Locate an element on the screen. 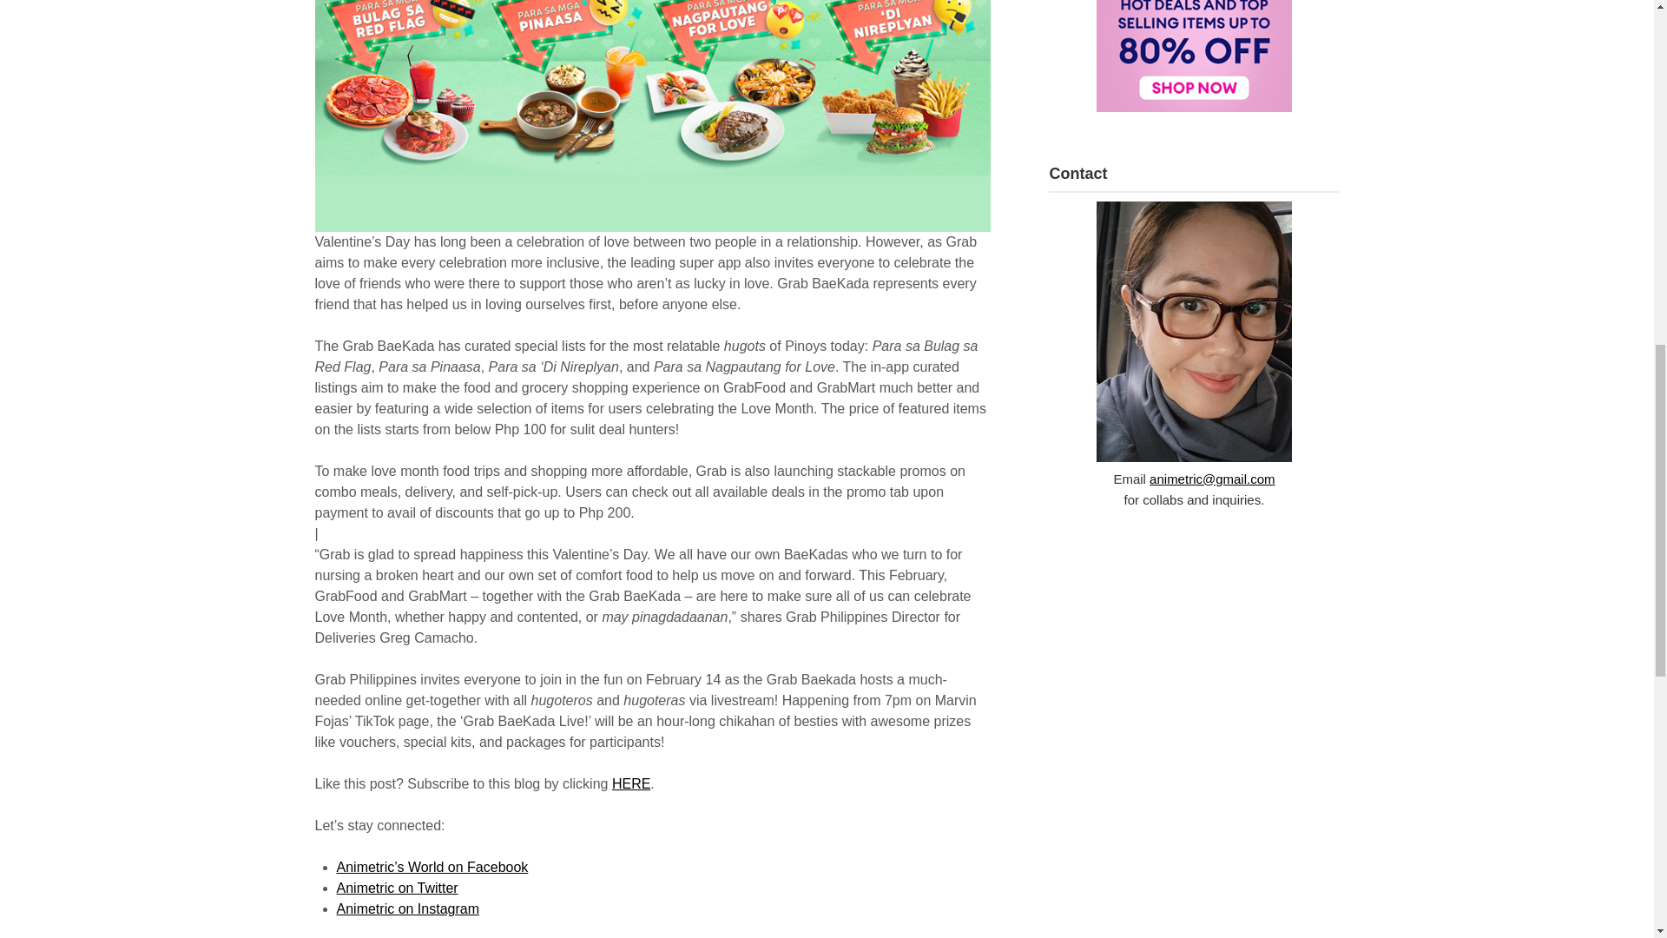 The width and height of the screenshot is (1667, 938). Animetric on Twitter is located at coordinates (398, 888).